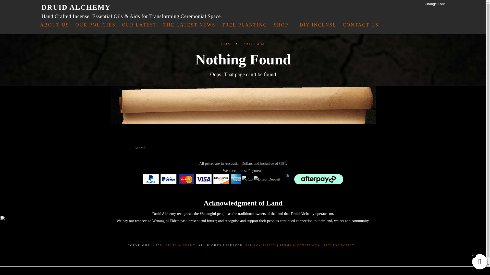 This screenshot has width=490, height=275. I want to click on CONTACT US, so click(360, 25).